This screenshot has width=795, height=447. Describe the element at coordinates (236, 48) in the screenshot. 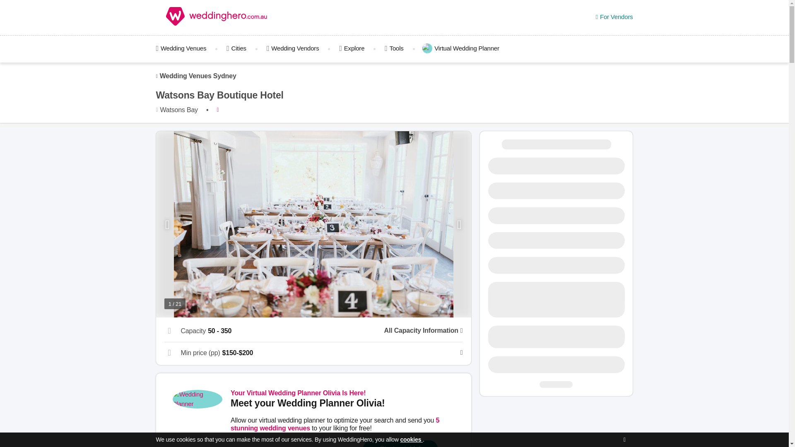

I see `Cities` at that location.